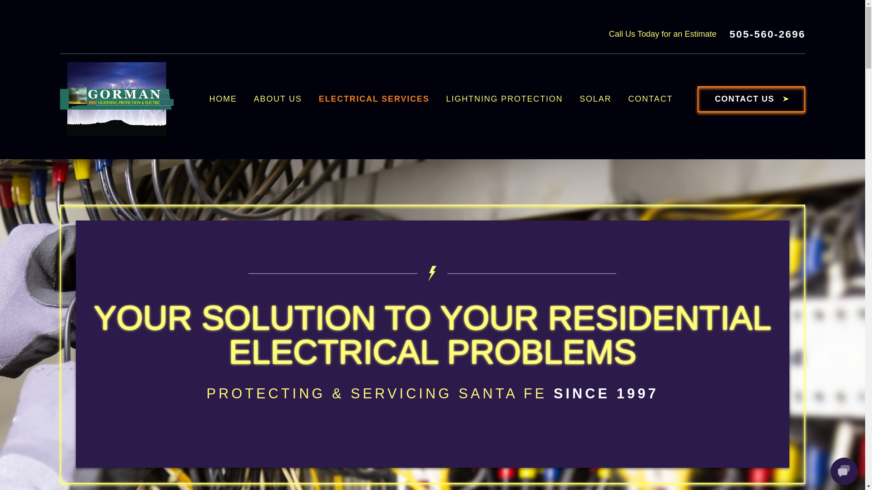 The height and width of the screenshot is (490, 872). Describe the element at coordinates (379, 99) in the screenshot. I see `ELECTRICAL SERVICES` at that location.